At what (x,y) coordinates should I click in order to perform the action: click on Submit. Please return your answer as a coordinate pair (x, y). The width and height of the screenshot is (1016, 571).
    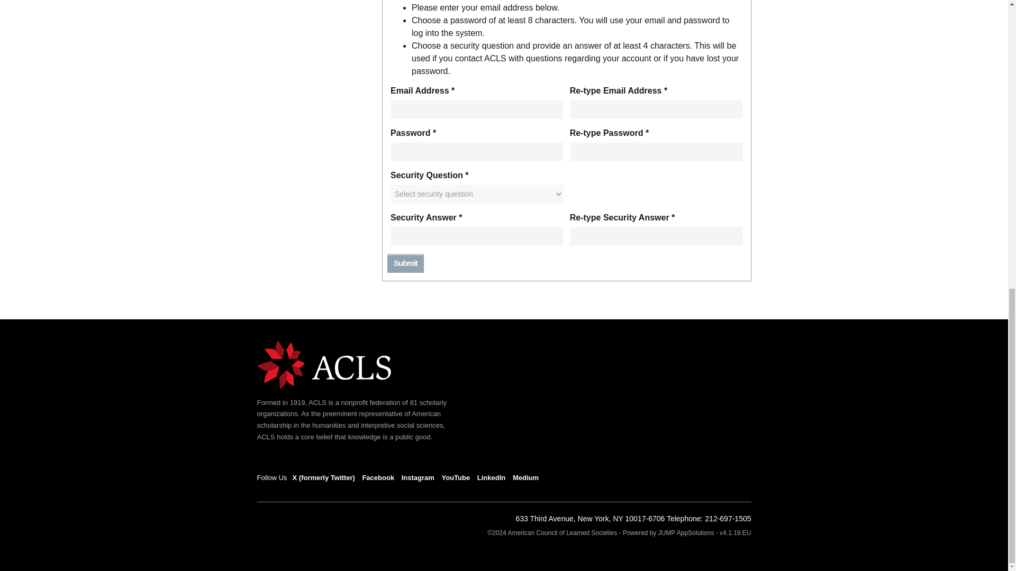
    Looking at the image, I should click on (405, 263).